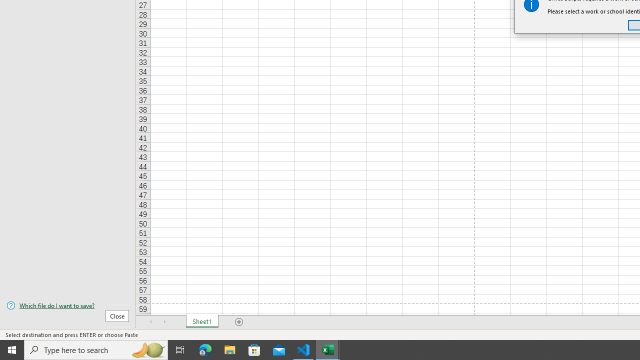 This screenshot has width=640, height=360. What do you see at coordinates (328, 350) in the screenshot?
I see `Excel - 2 running windows` at bounding box center [328, 350].